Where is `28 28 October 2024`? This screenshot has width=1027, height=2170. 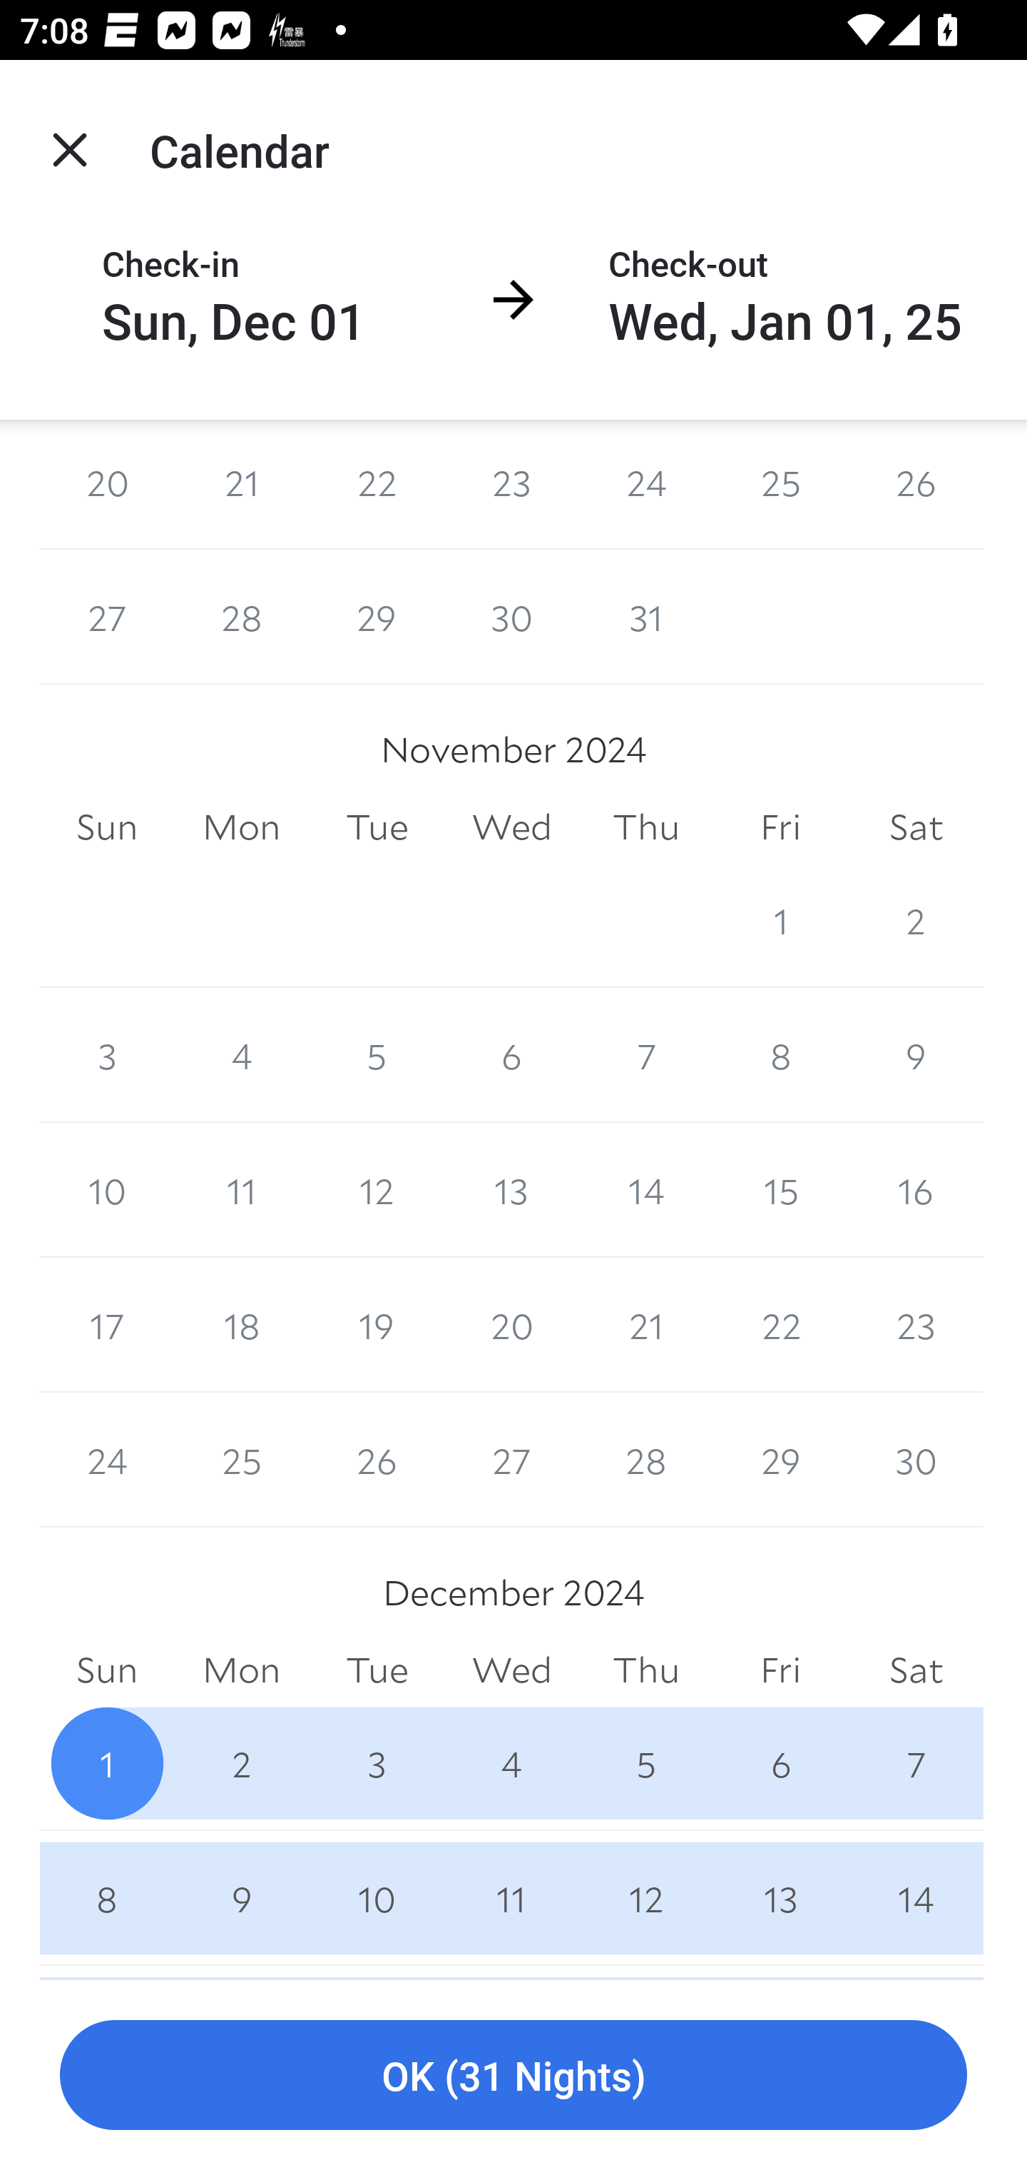
28 28 October 2024 is located at coordinates (241, 616).